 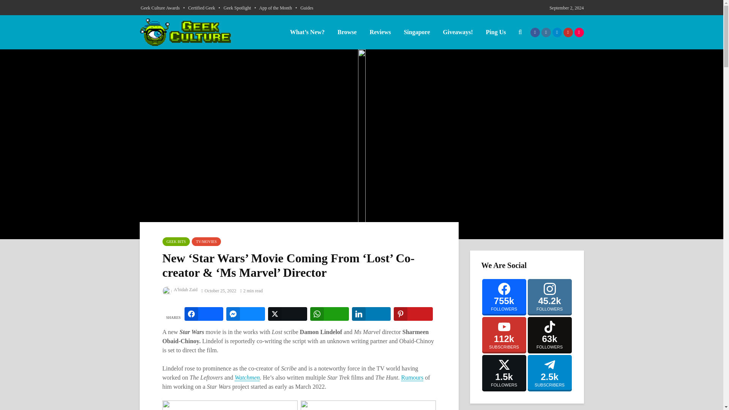 I want to click on Share on Pinterest, so click(x=413, y=314).